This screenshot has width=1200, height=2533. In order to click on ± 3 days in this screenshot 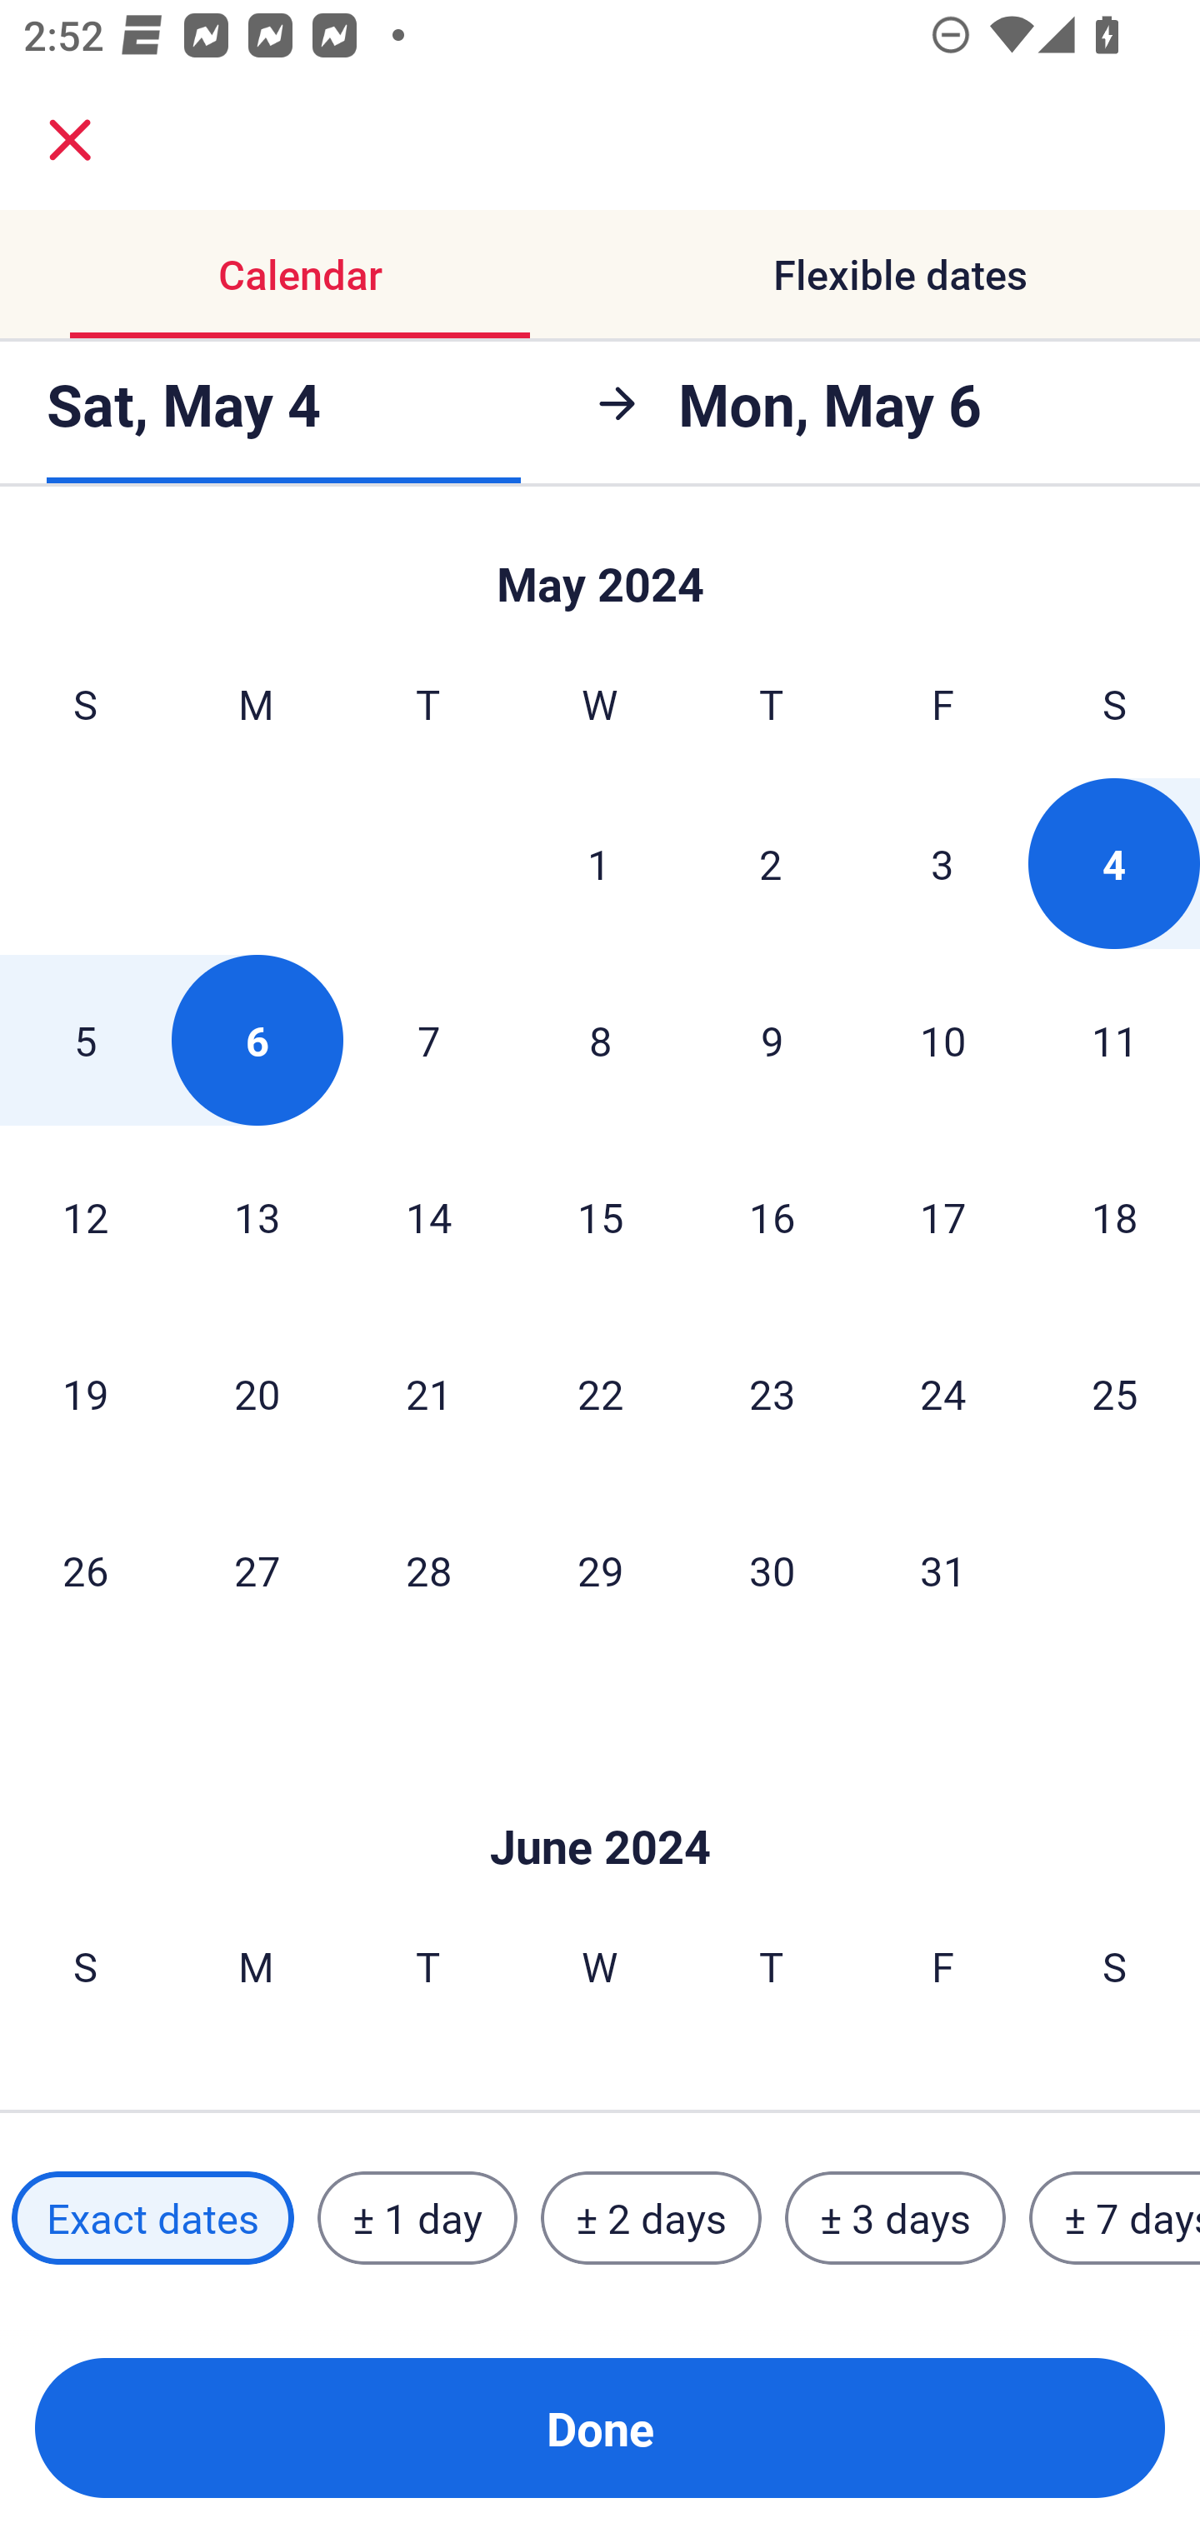, I will do `click(895, 2217)`.